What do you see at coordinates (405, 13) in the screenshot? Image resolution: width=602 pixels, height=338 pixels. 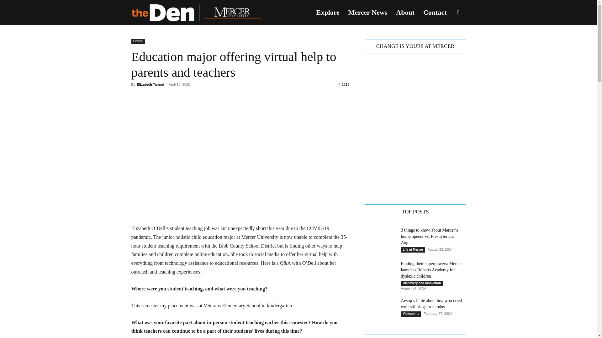 I see `About` at bounding box center [405, 13].